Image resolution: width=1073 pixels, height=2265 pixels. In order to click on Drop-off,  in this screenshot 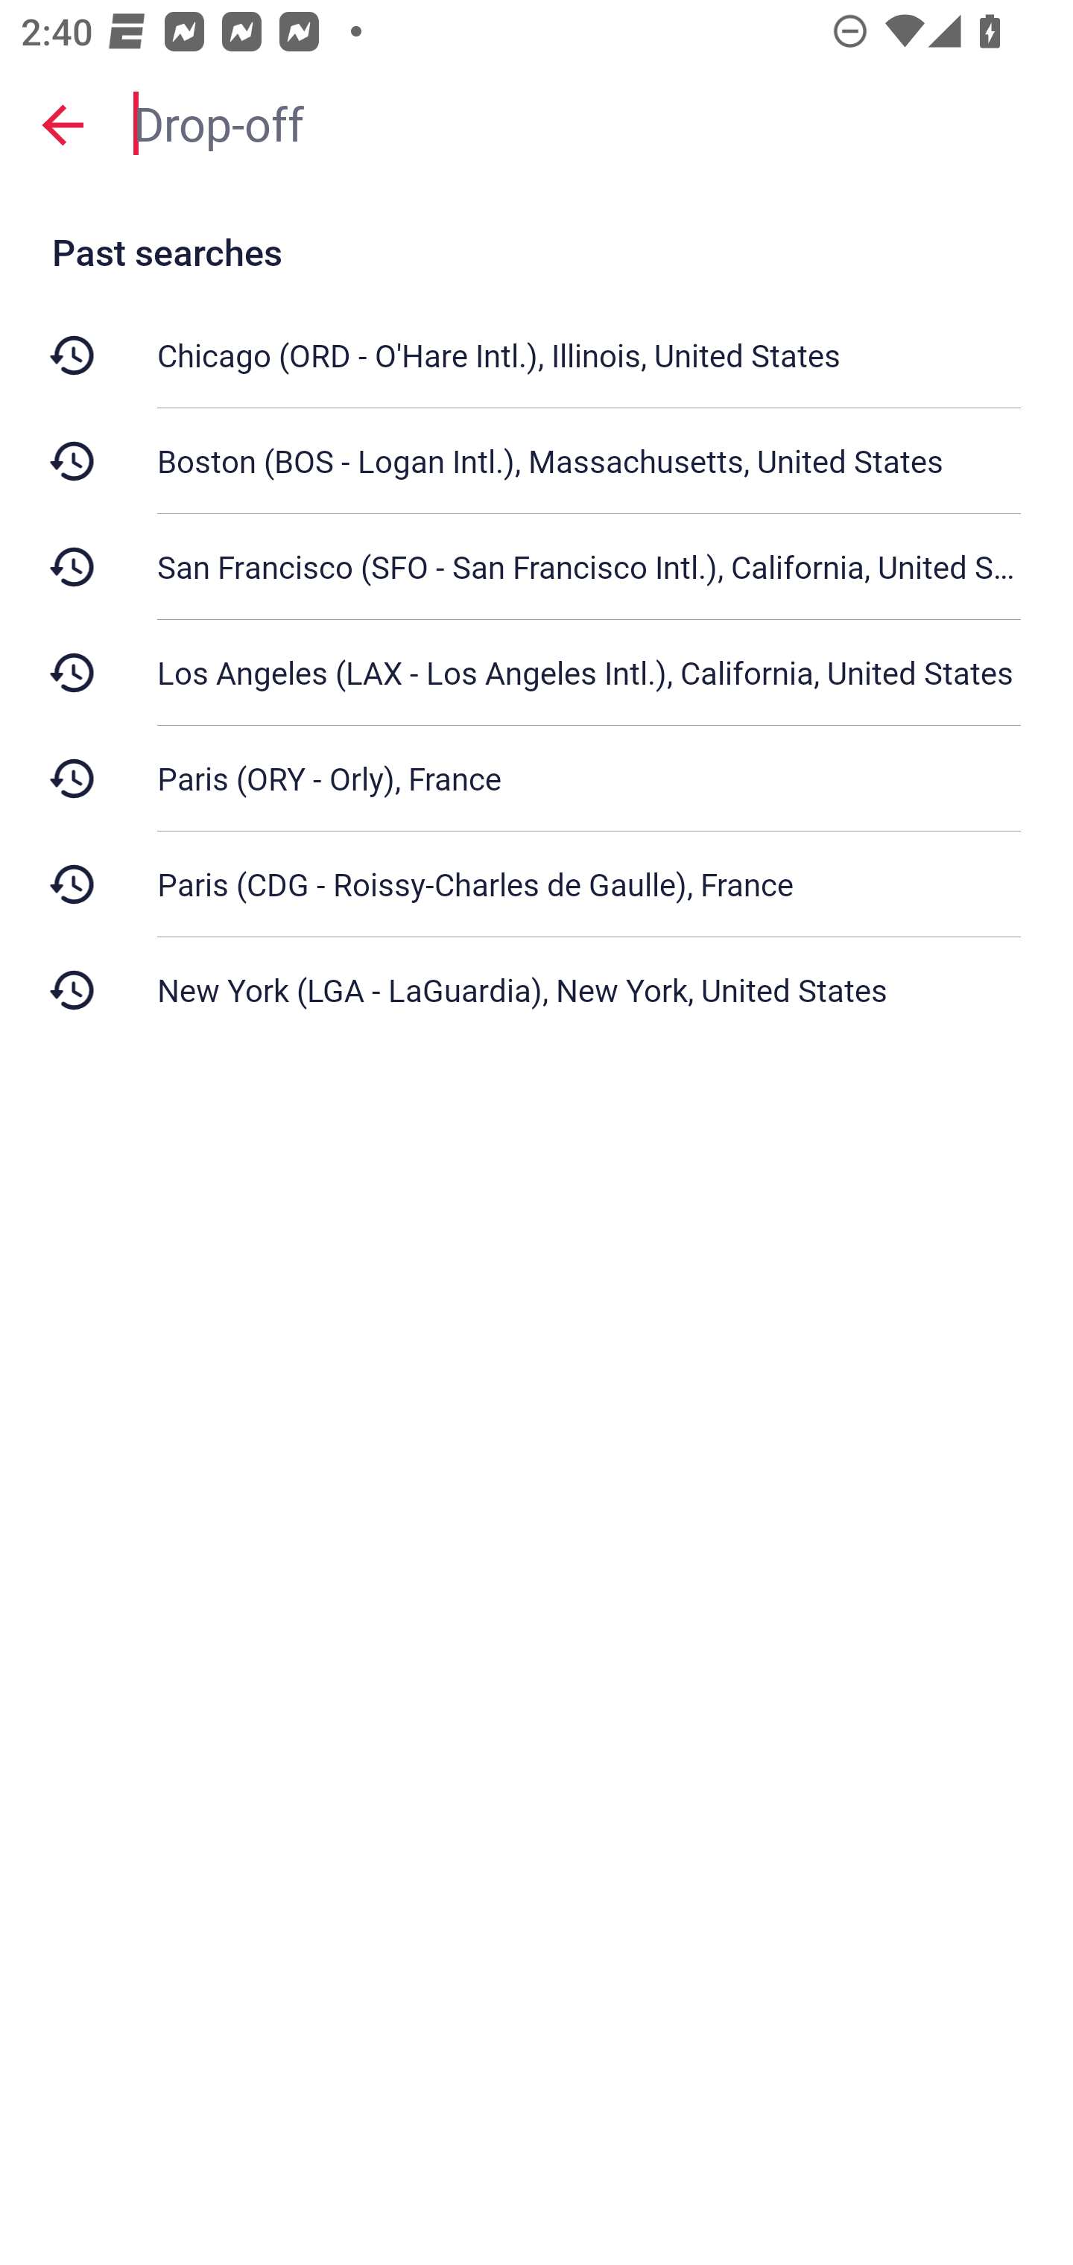, I will do `click(589, 124)`.